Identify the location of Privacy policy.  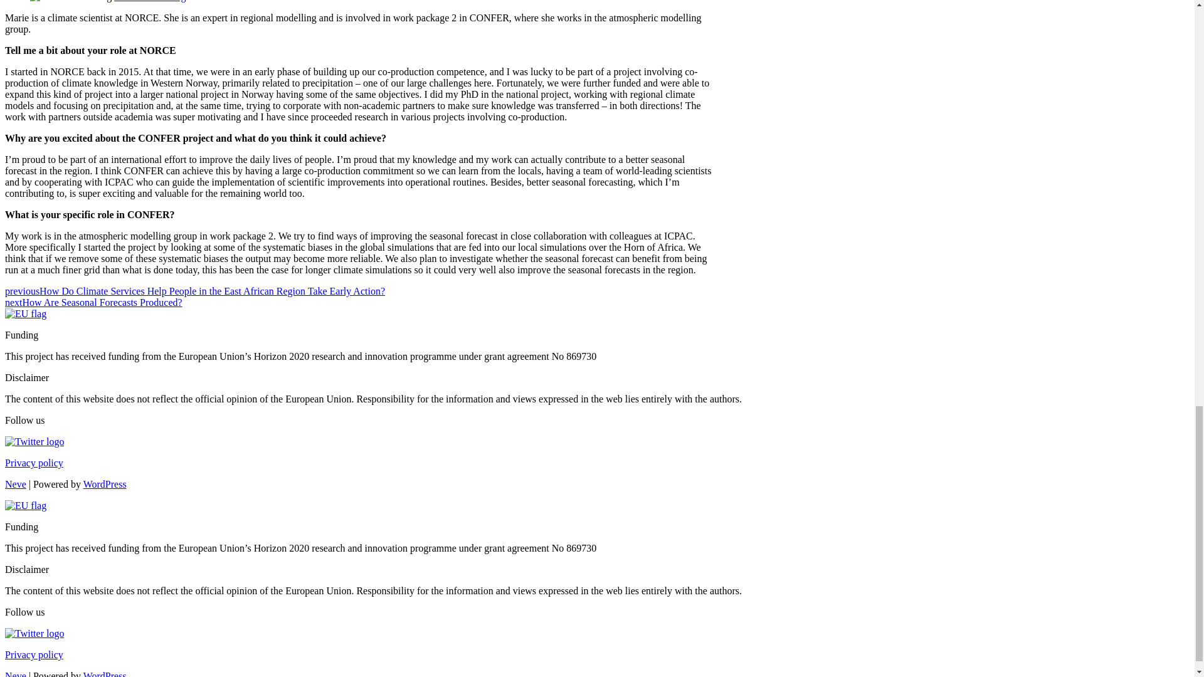
(34, 463).